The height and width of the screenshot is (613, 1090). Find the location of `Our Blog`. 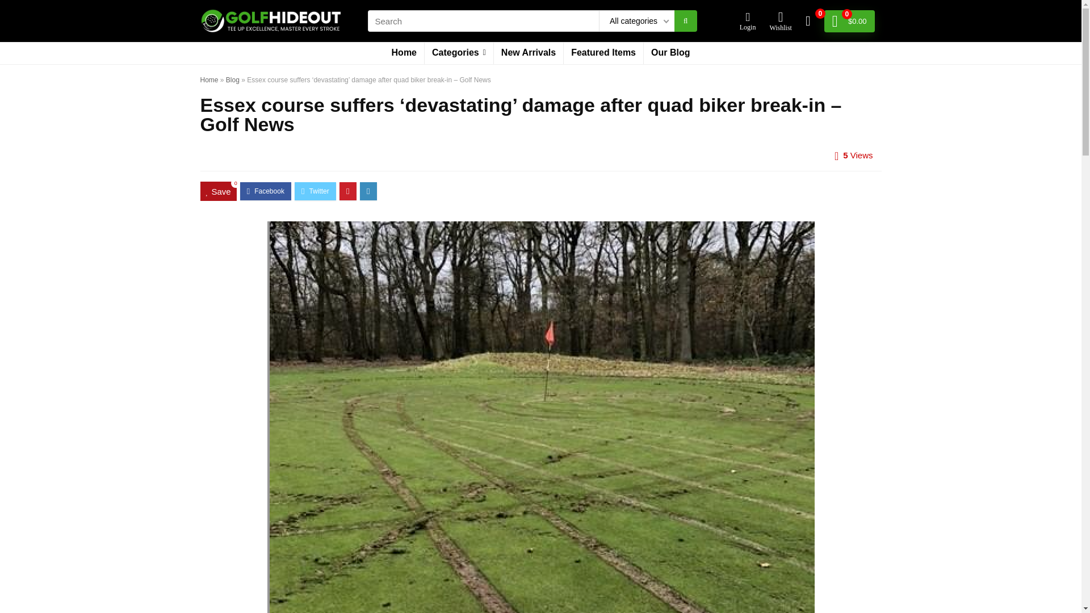

Our Blog is located at coordinates (670, 53).